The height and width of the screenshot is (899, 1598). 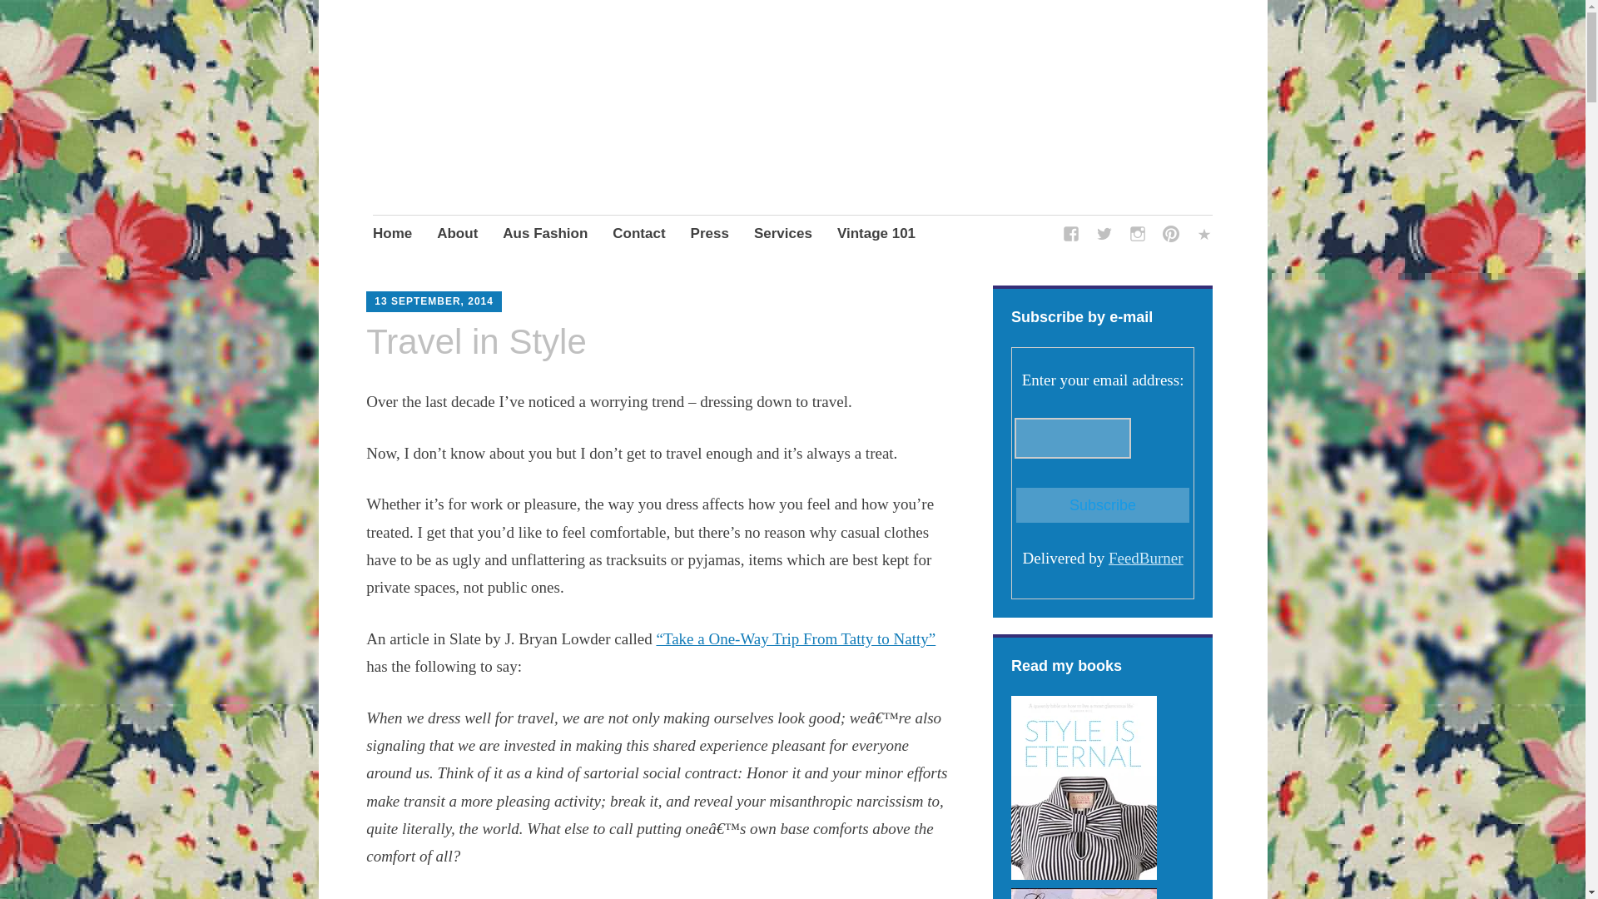 What do you see at coordinates (709, 235) in the screenshot?
I see `Press` at bounding box center [709, 235].